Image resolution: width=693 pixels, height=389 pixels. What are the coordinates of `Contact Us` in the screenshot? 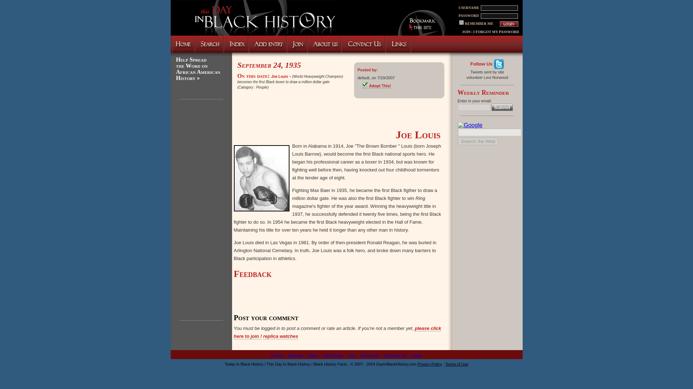 It's located at (395, 355).